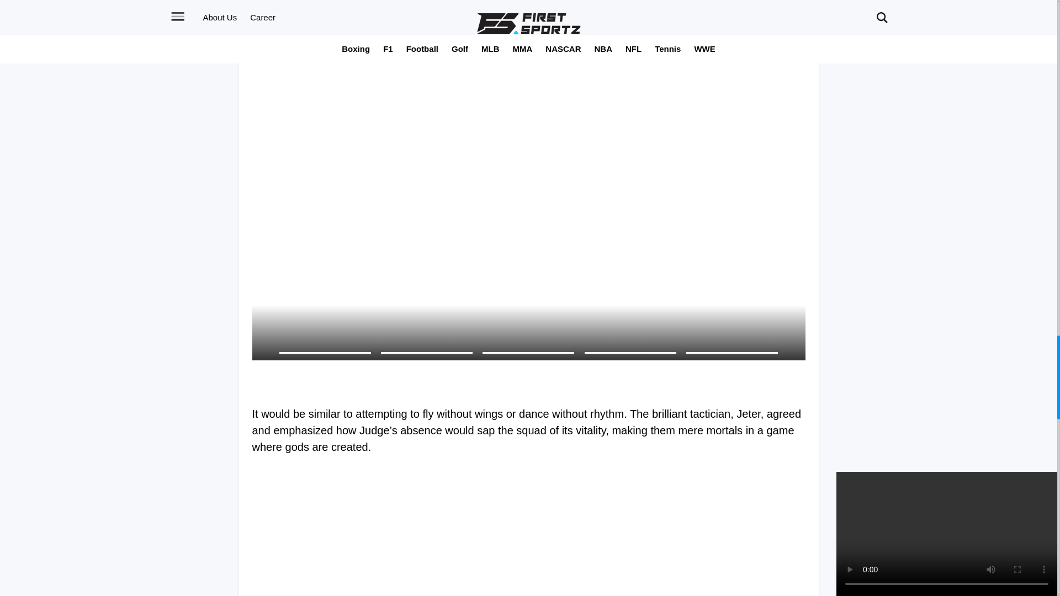 The height and width of the screenshot is (596, 1060). What do you see at coordinates (528, 380) in the screenshot?
I see `If you own a mouse, play it for 1 minute.` at bounding box center [528, 380].